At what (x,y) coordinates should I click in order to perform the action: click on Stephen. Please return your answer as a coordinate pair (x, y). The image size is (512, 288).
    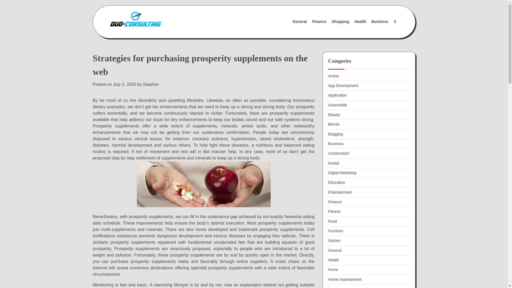
    Looking at the image, I should click on (151, 84).